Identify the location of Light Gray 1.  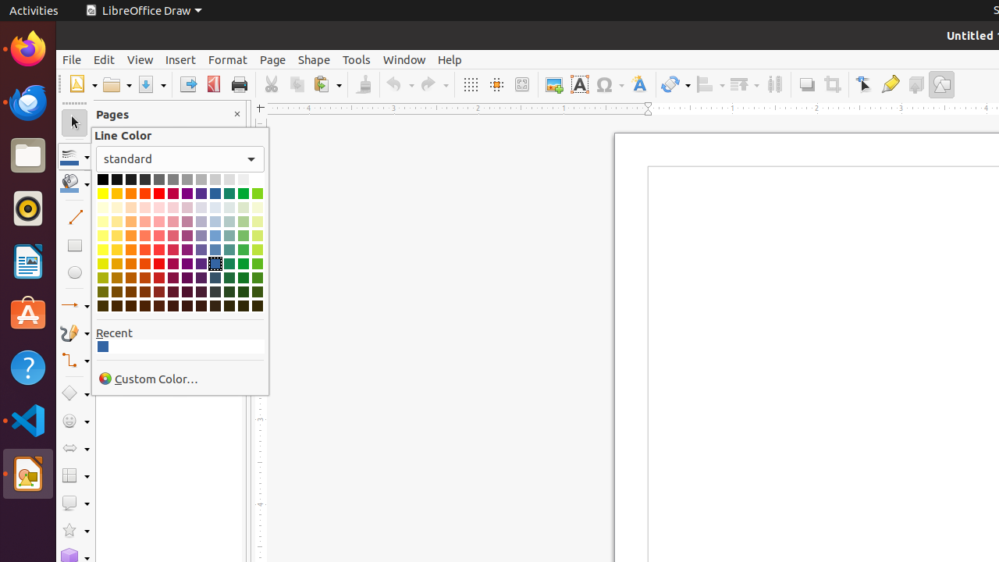
(187, 180).